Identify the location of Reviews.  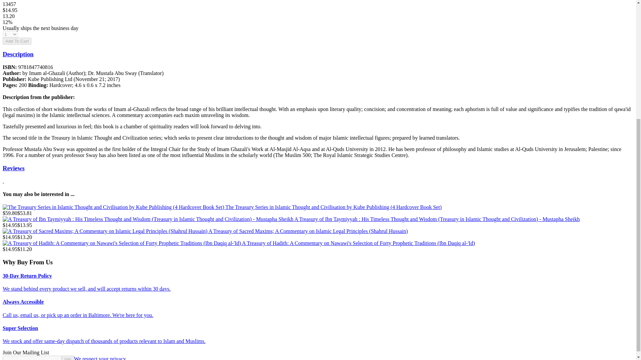
(13, 168).